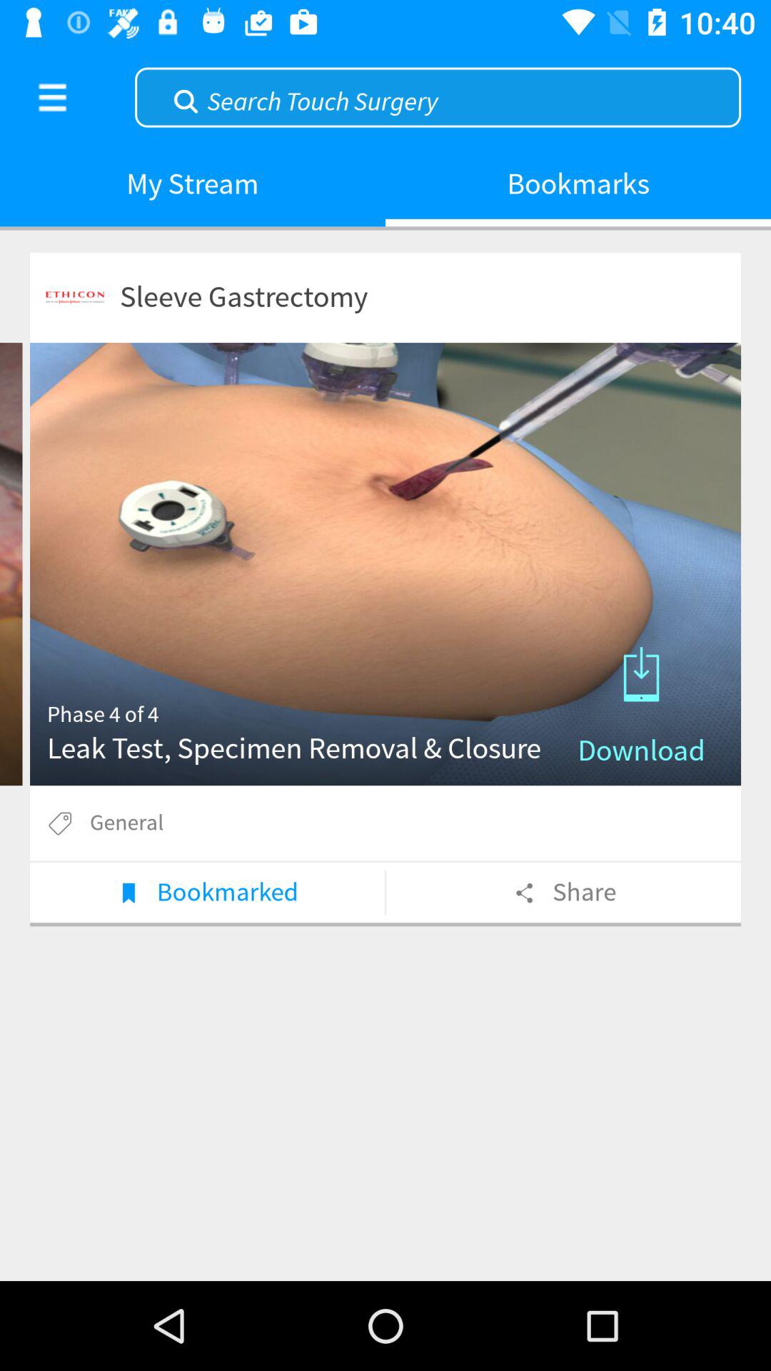 The height and width of the screenshot is (1371, 771). I want to click on download, so click(385, 564).